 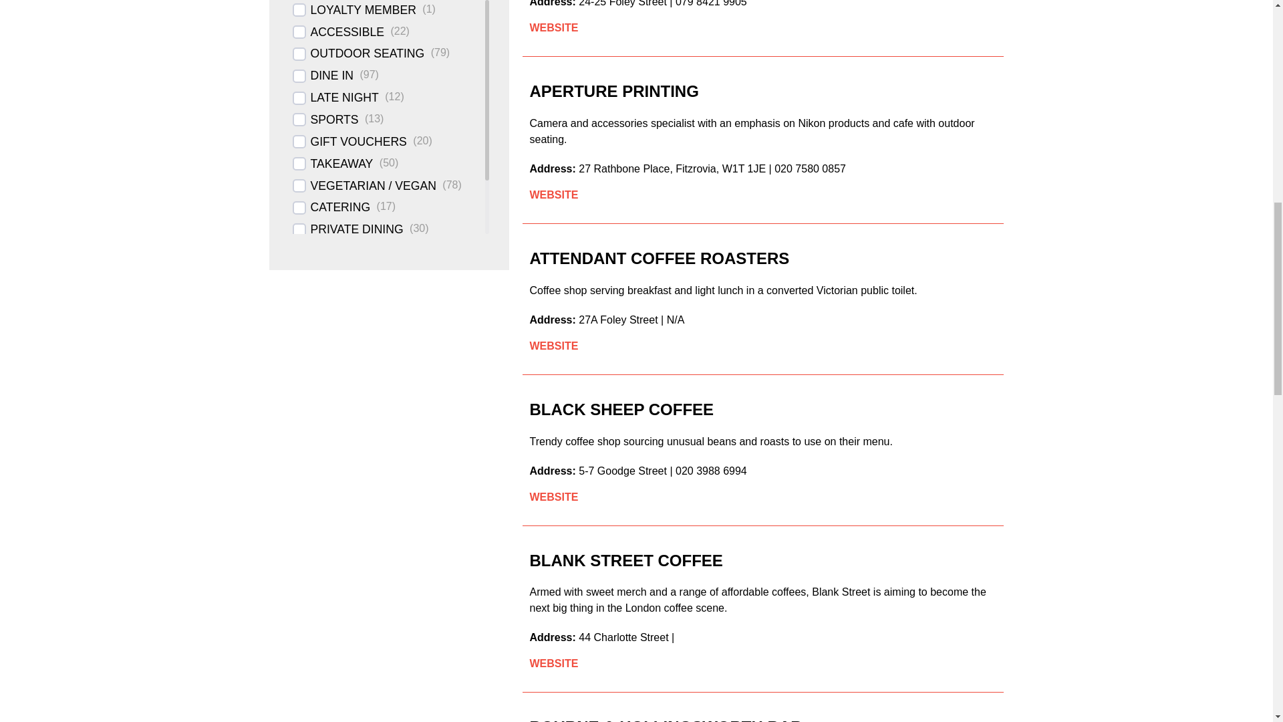 What do you see at coordinates (299, 53) in the screenshot?
I see `on` at bounding box center [299, 53].